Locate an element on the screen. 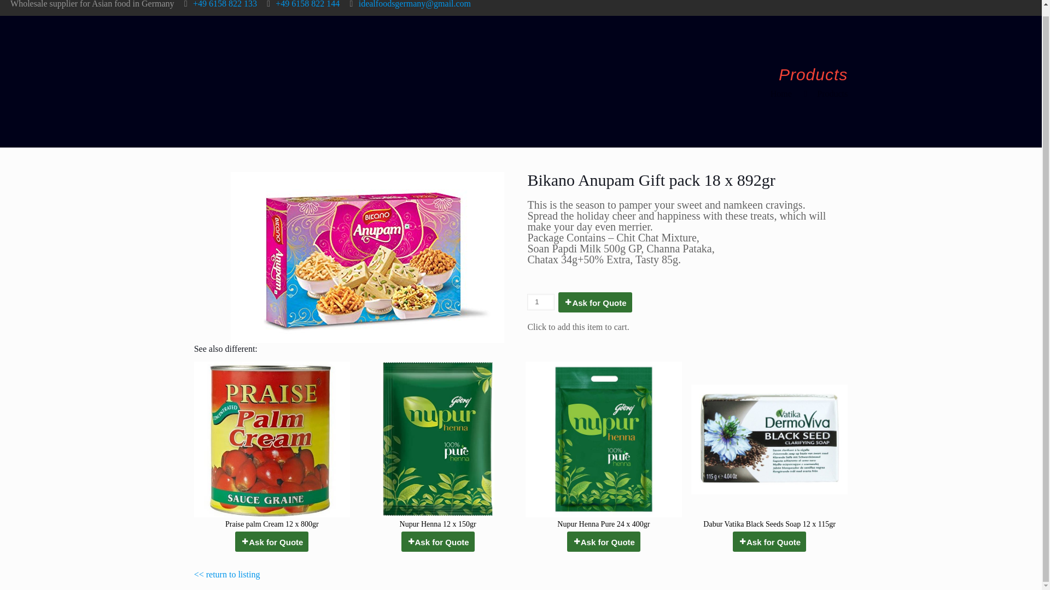 Image resolution: width=1050 pixels, height=590 pixels. Nupur Henna 12 x 150gr is located at coordinates (437, 447).